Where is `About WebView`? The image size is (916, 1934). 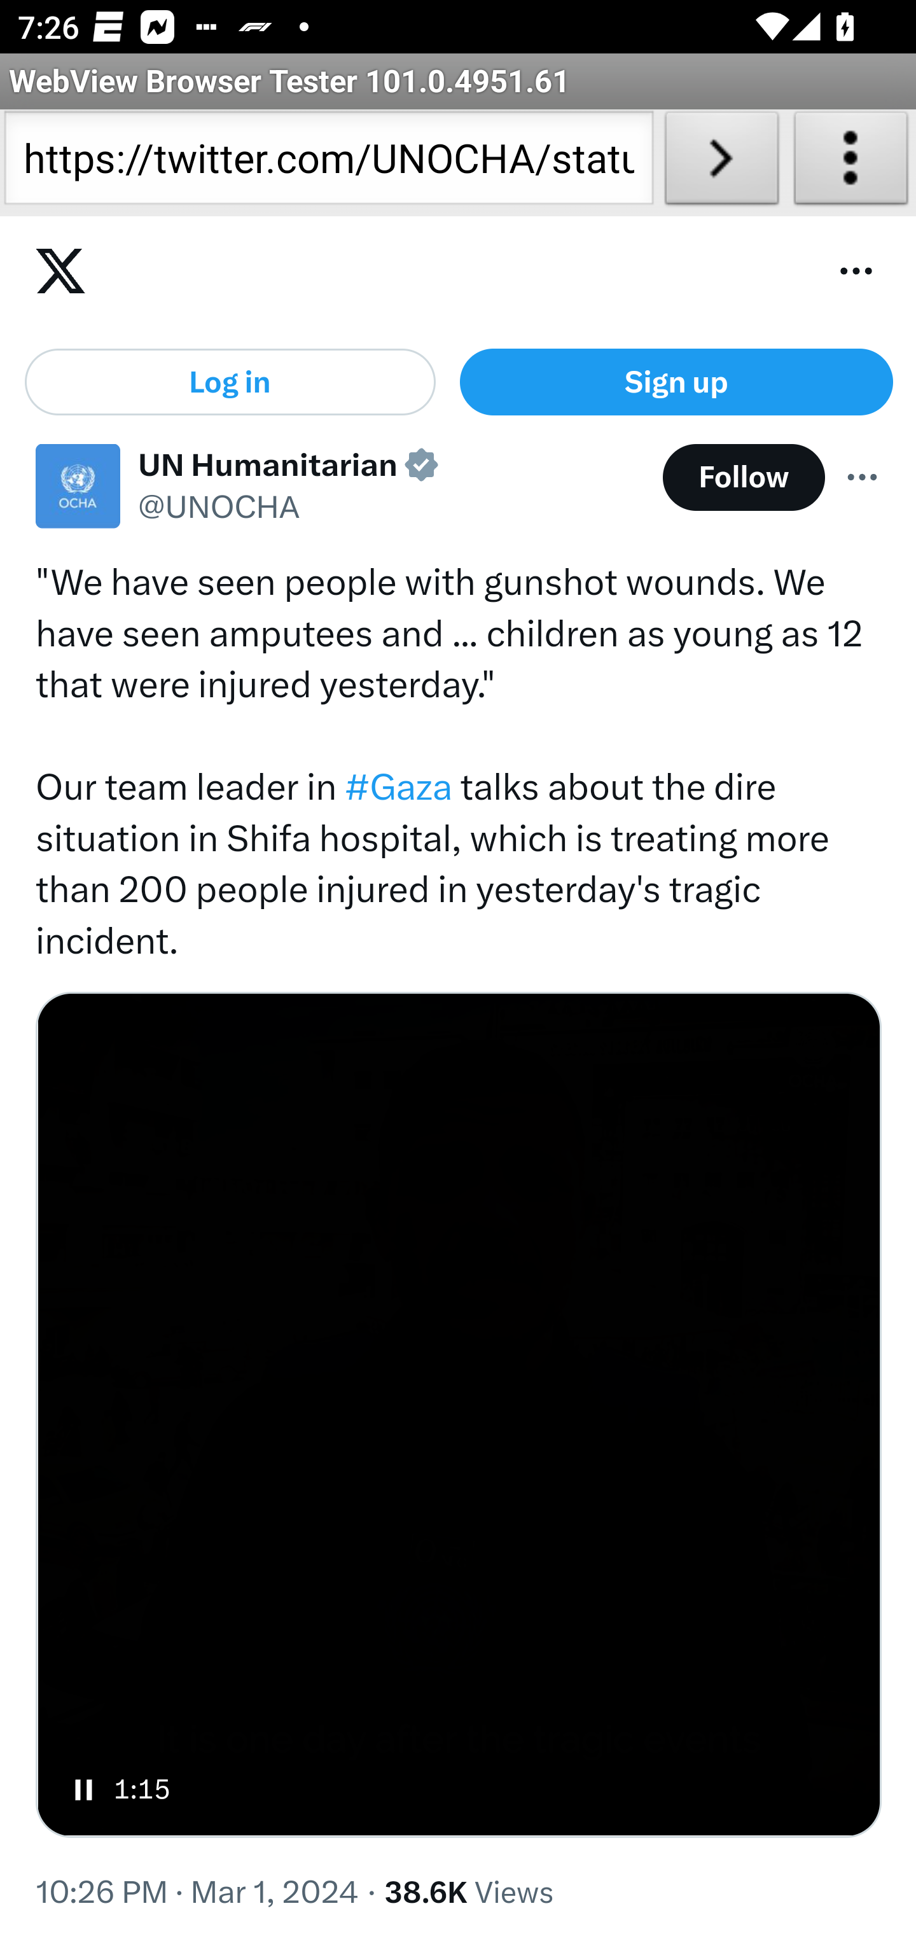 About WebView is located at coordinates (851, 163).